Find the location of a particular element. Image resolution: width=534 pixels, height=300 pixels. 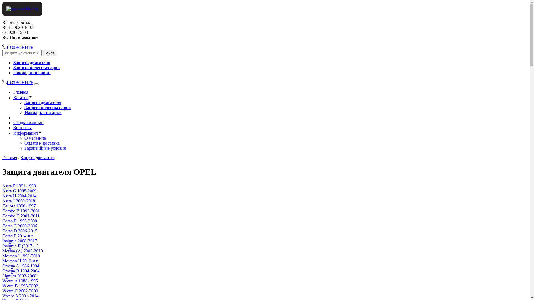

Astra F 1991-1998 is located at coordinates (19, 186).